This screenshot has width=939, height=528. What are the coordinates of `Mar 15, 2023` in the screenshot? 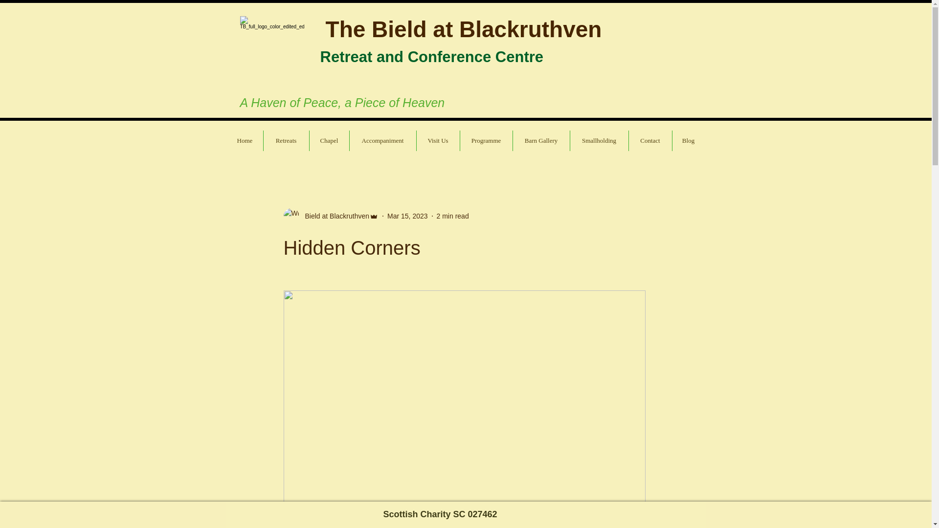 It's located at (407, 216).